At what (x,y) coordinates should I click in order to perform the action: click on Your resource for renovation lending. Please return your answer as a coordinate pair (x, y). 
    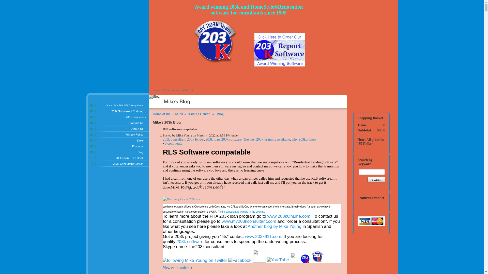
    Looking at the image, I should click on (305, 259).